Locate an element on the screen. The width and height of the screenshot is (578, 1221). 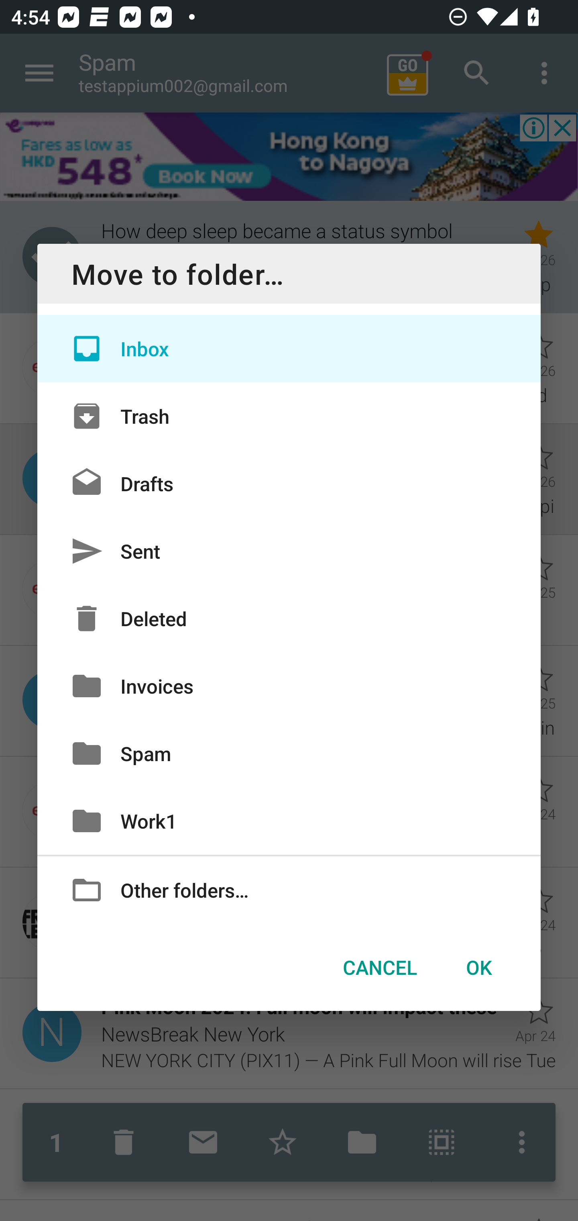
OK is located at coordinates (478, 967).